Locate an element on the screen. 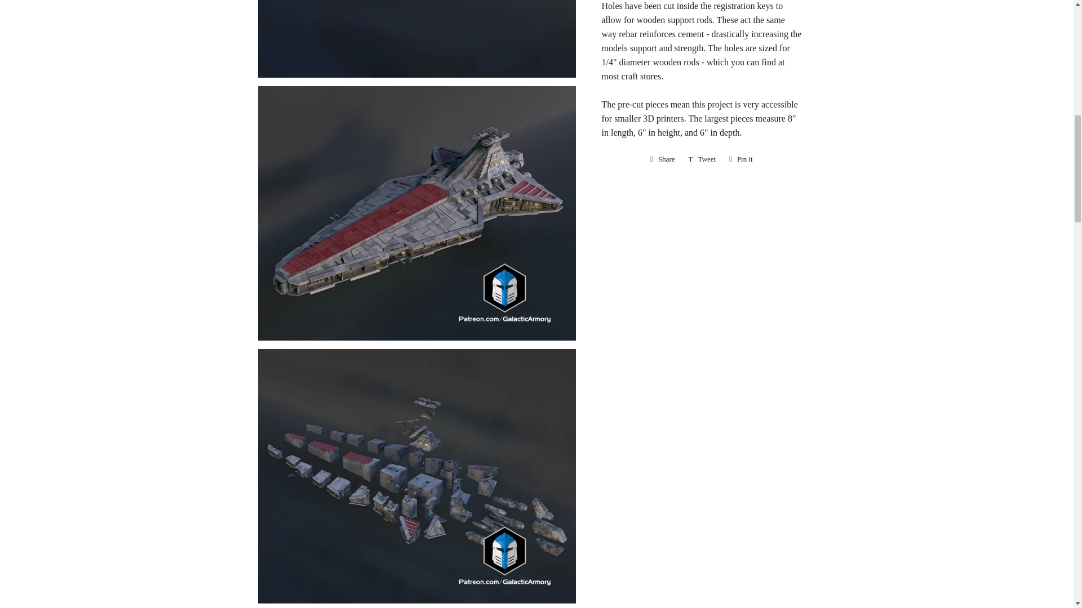 This screenshot has width=1082, height=608. Share on Facebook is located at coordinates (663, 159).